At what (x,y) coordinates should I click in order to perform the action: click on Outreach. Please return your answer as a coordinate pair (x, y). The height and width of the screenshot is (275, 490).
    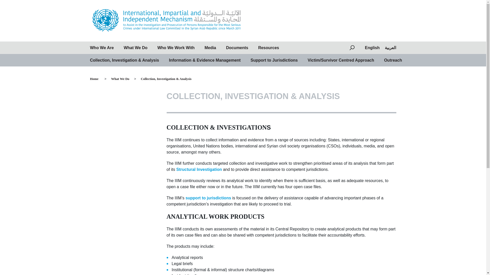
    Looking at the image, I should click on (393, 60).